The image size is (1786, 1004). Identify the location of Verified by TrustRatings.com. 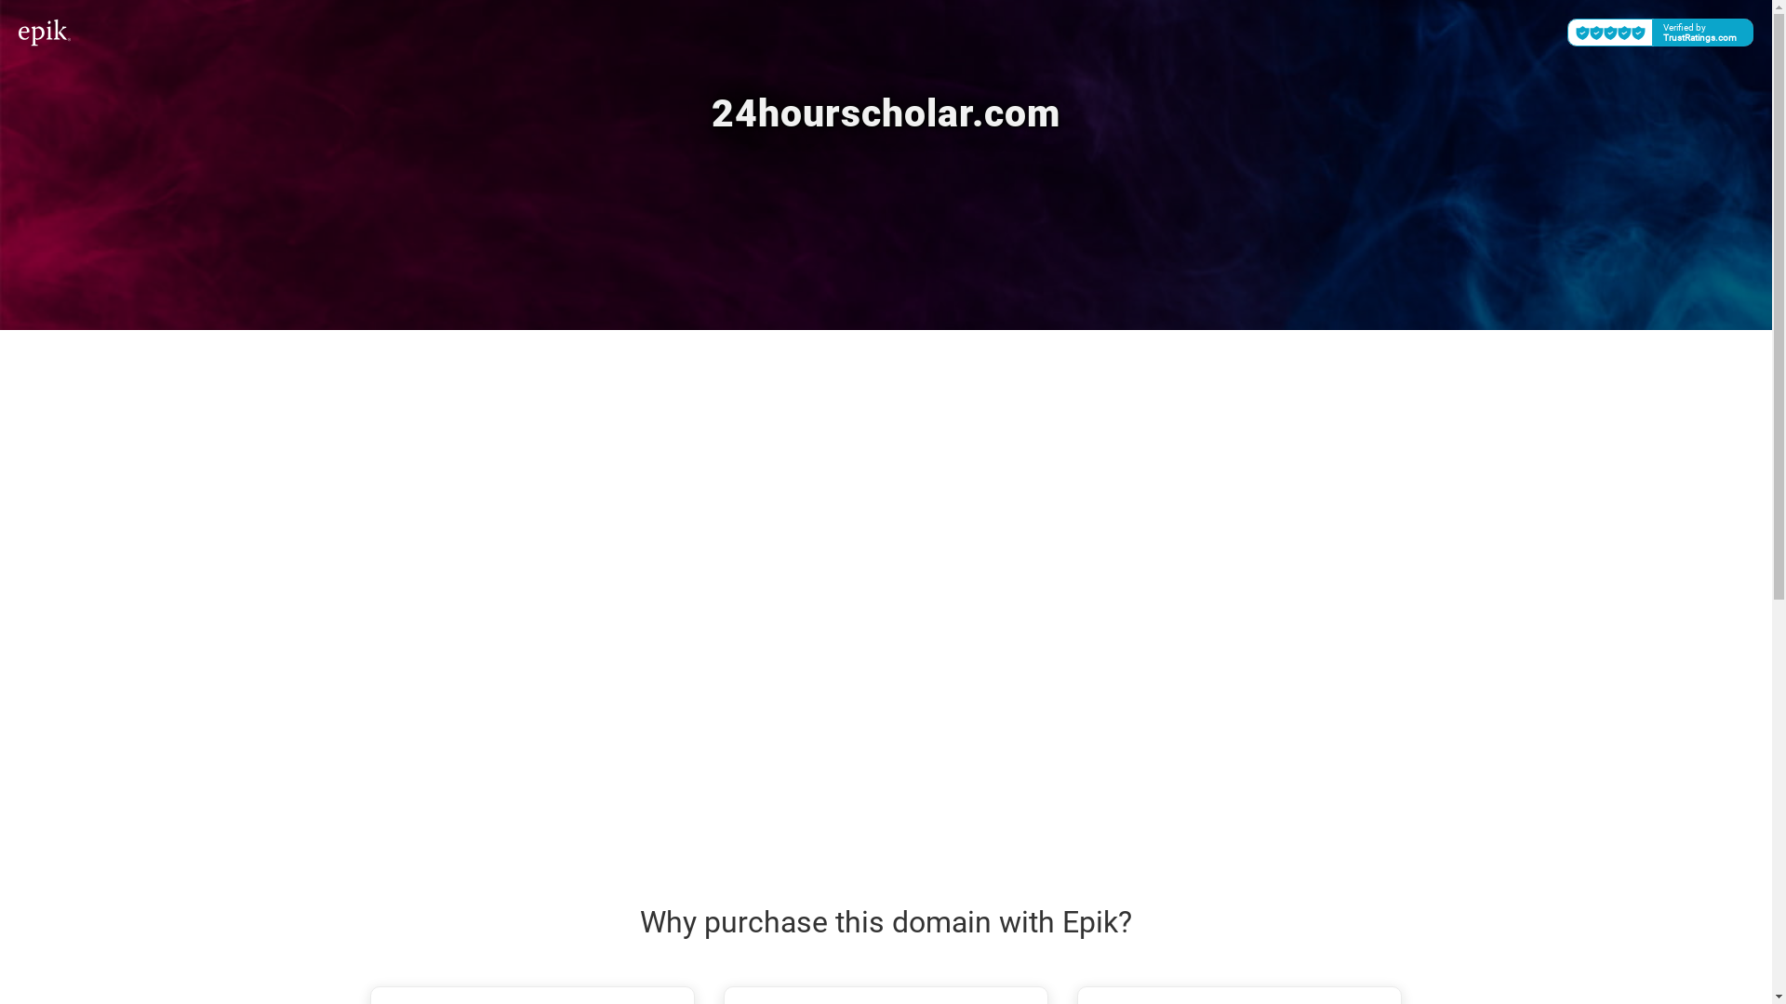
(1660, 33).